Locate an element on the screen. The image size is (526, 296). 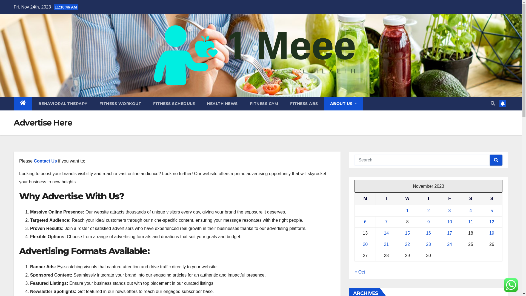
17 is located at coordinates (450, 233).